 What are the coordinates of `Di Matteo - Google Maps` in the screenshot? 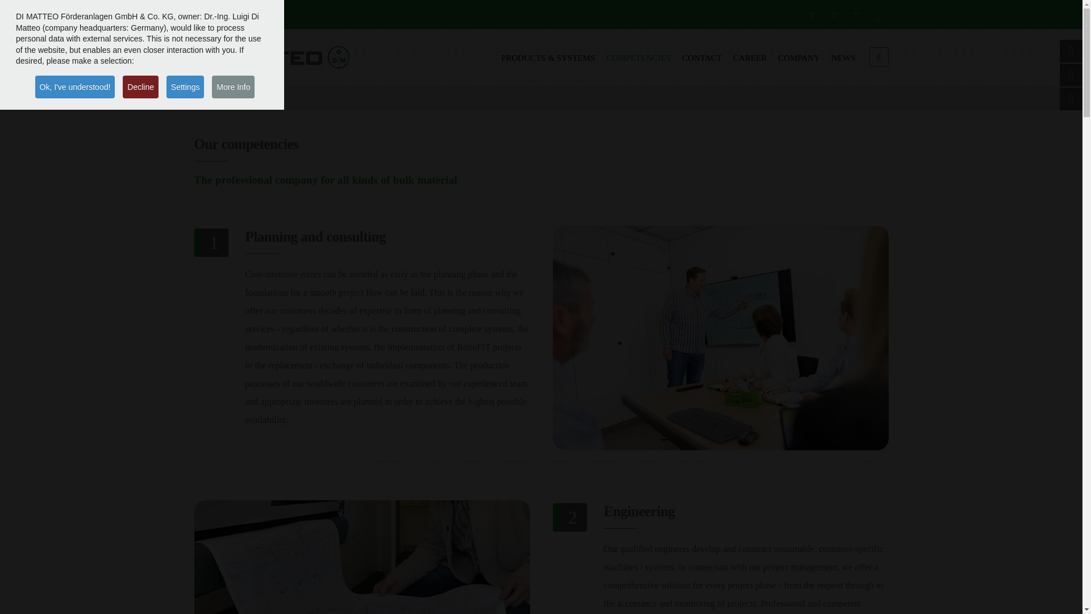 It's located at (878, 18).